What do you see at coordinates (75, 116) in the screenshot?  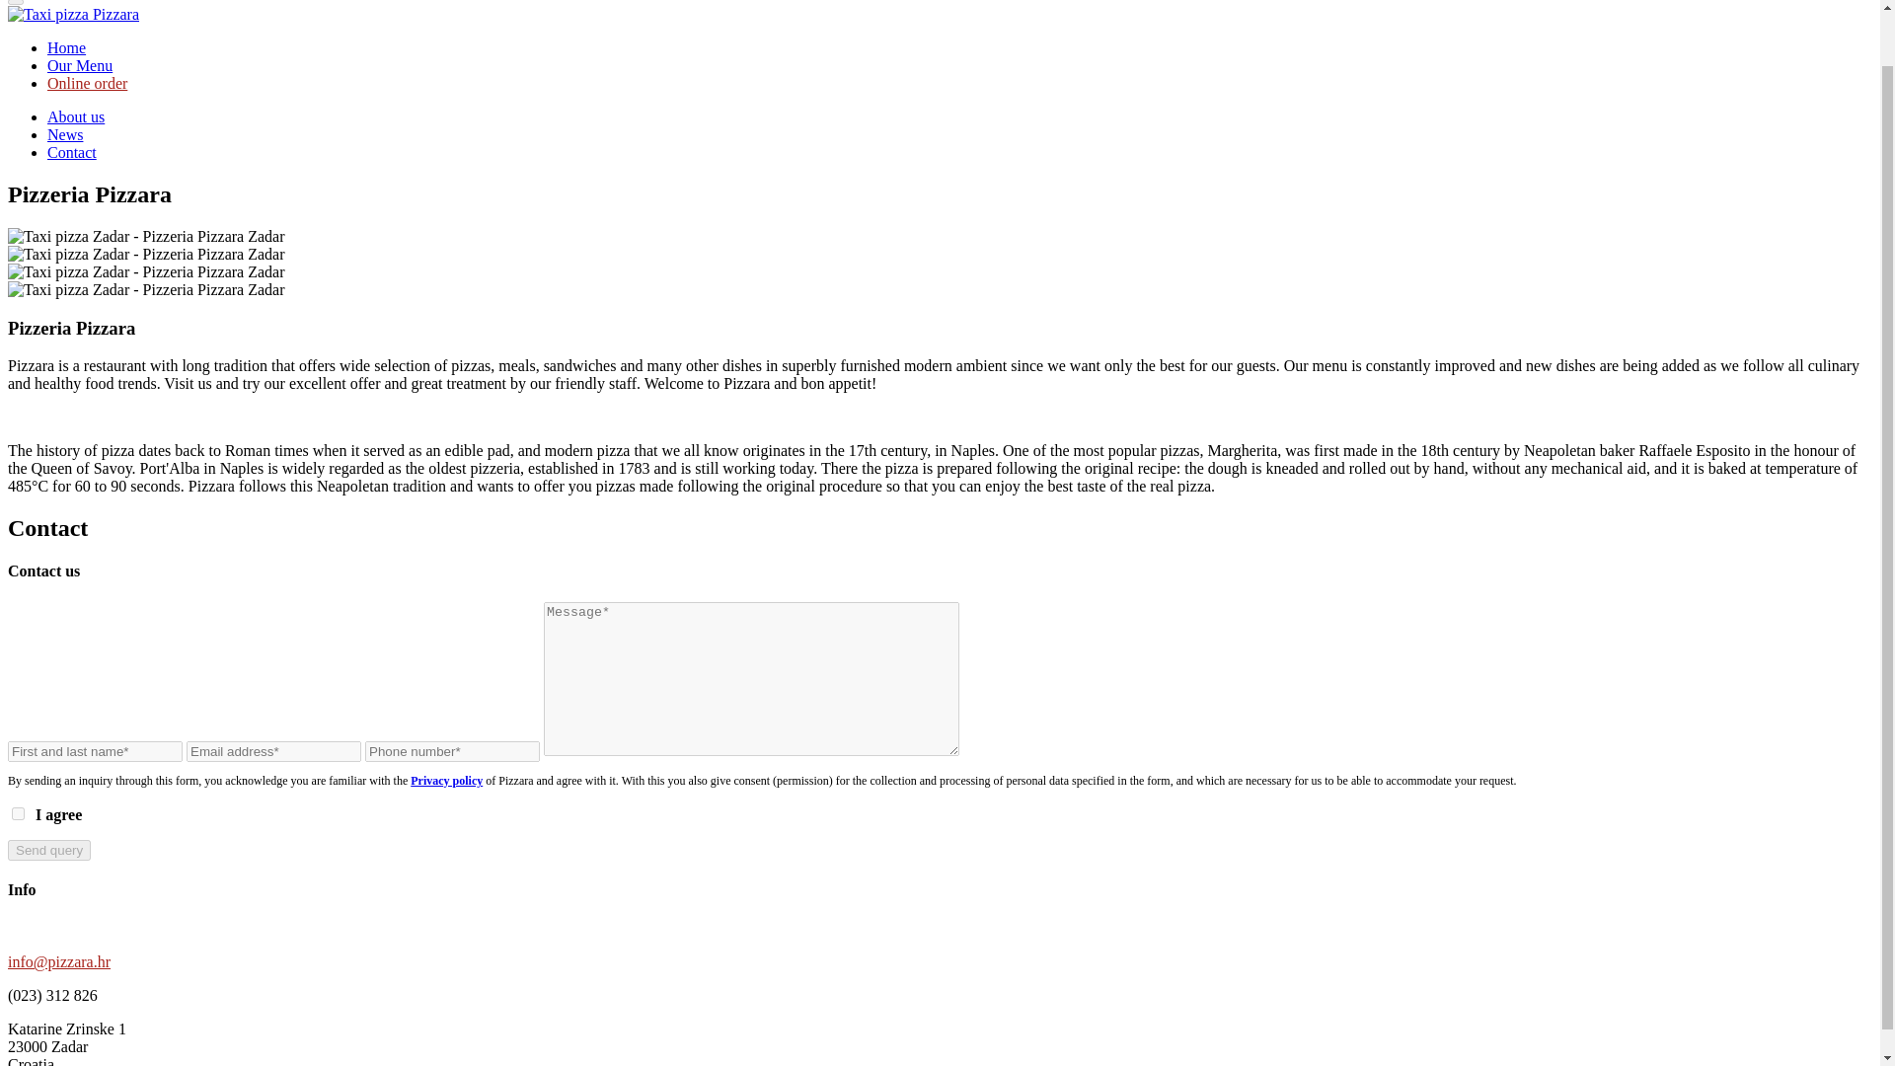 I see `About us` at bounding box center [75, 116].